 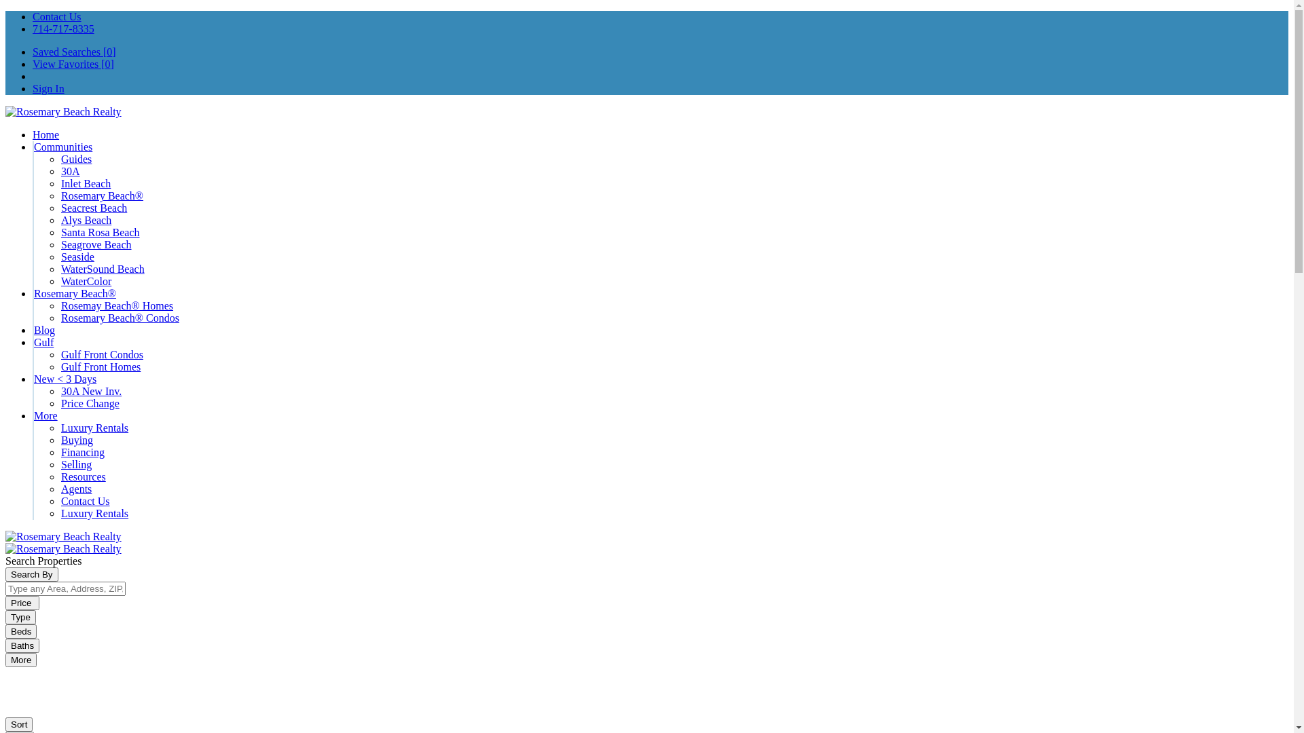 What do you see at coordinates (101, 232) in the screenshot?
I see `Santa Rosa Beach` at bounding box center [101, 232].